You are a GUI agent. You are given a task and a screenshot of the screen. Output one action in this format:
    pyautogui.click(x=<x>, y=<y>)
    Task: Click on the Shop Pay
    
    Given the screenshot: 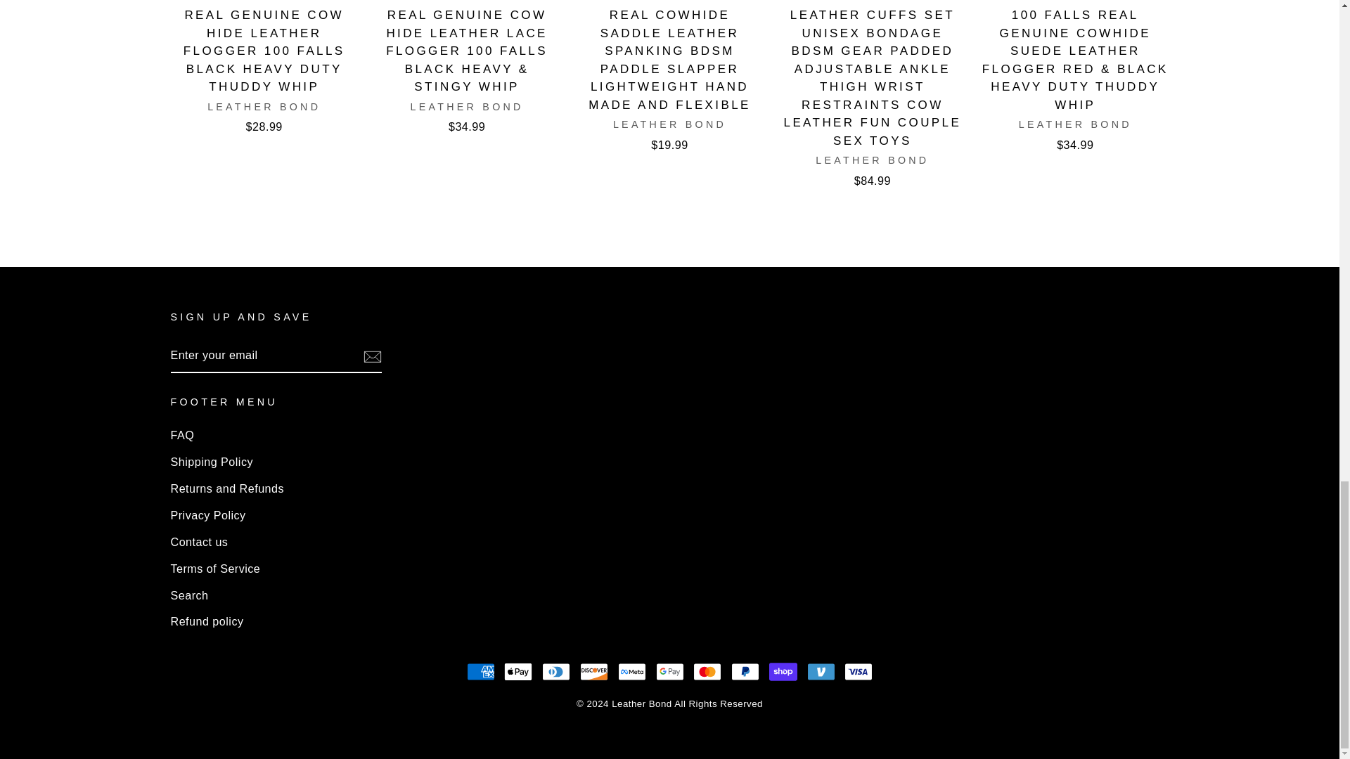 What is the action you would take?
    pyautogui.click(x=783, y=672)
    